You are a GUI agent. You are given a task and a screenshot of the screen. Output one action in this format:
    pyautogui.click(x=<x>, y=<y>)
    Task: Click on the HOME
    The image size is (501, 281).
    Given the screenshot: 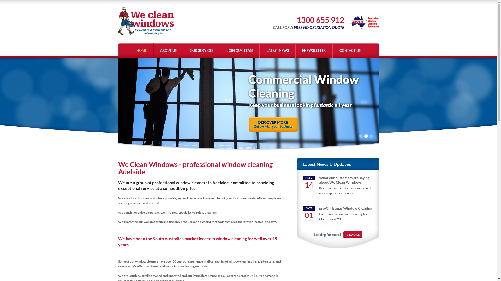 What is the action you would take?
    pyautogui.click(x=142, y=50)
    